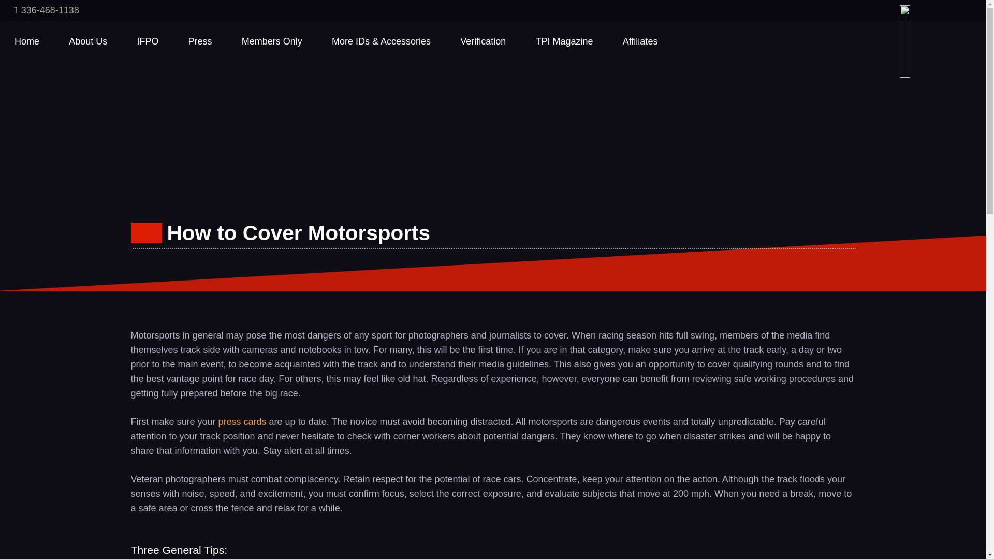 The height and width of the screenshot is (559, 994). What do you see at coordinates (242, 421) in the screenshot?
I see `press cards` at bounding box center [242, 421].